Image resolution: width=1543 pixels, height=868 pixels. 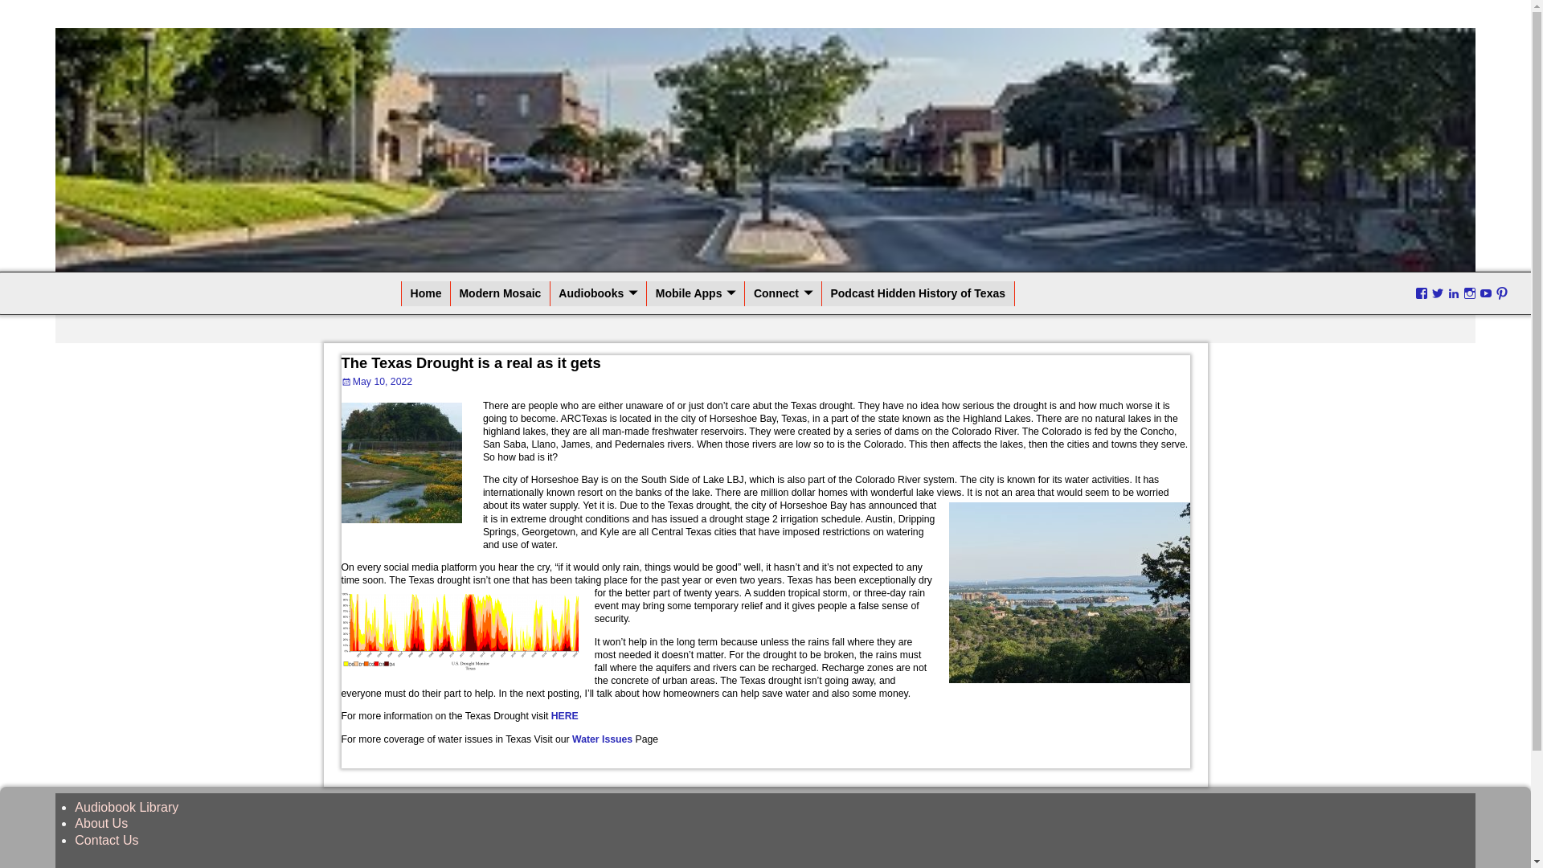 What do you see at coordinates (564, 715) in the screenshot?
I see `HERE` at bounding box center [564, 715].